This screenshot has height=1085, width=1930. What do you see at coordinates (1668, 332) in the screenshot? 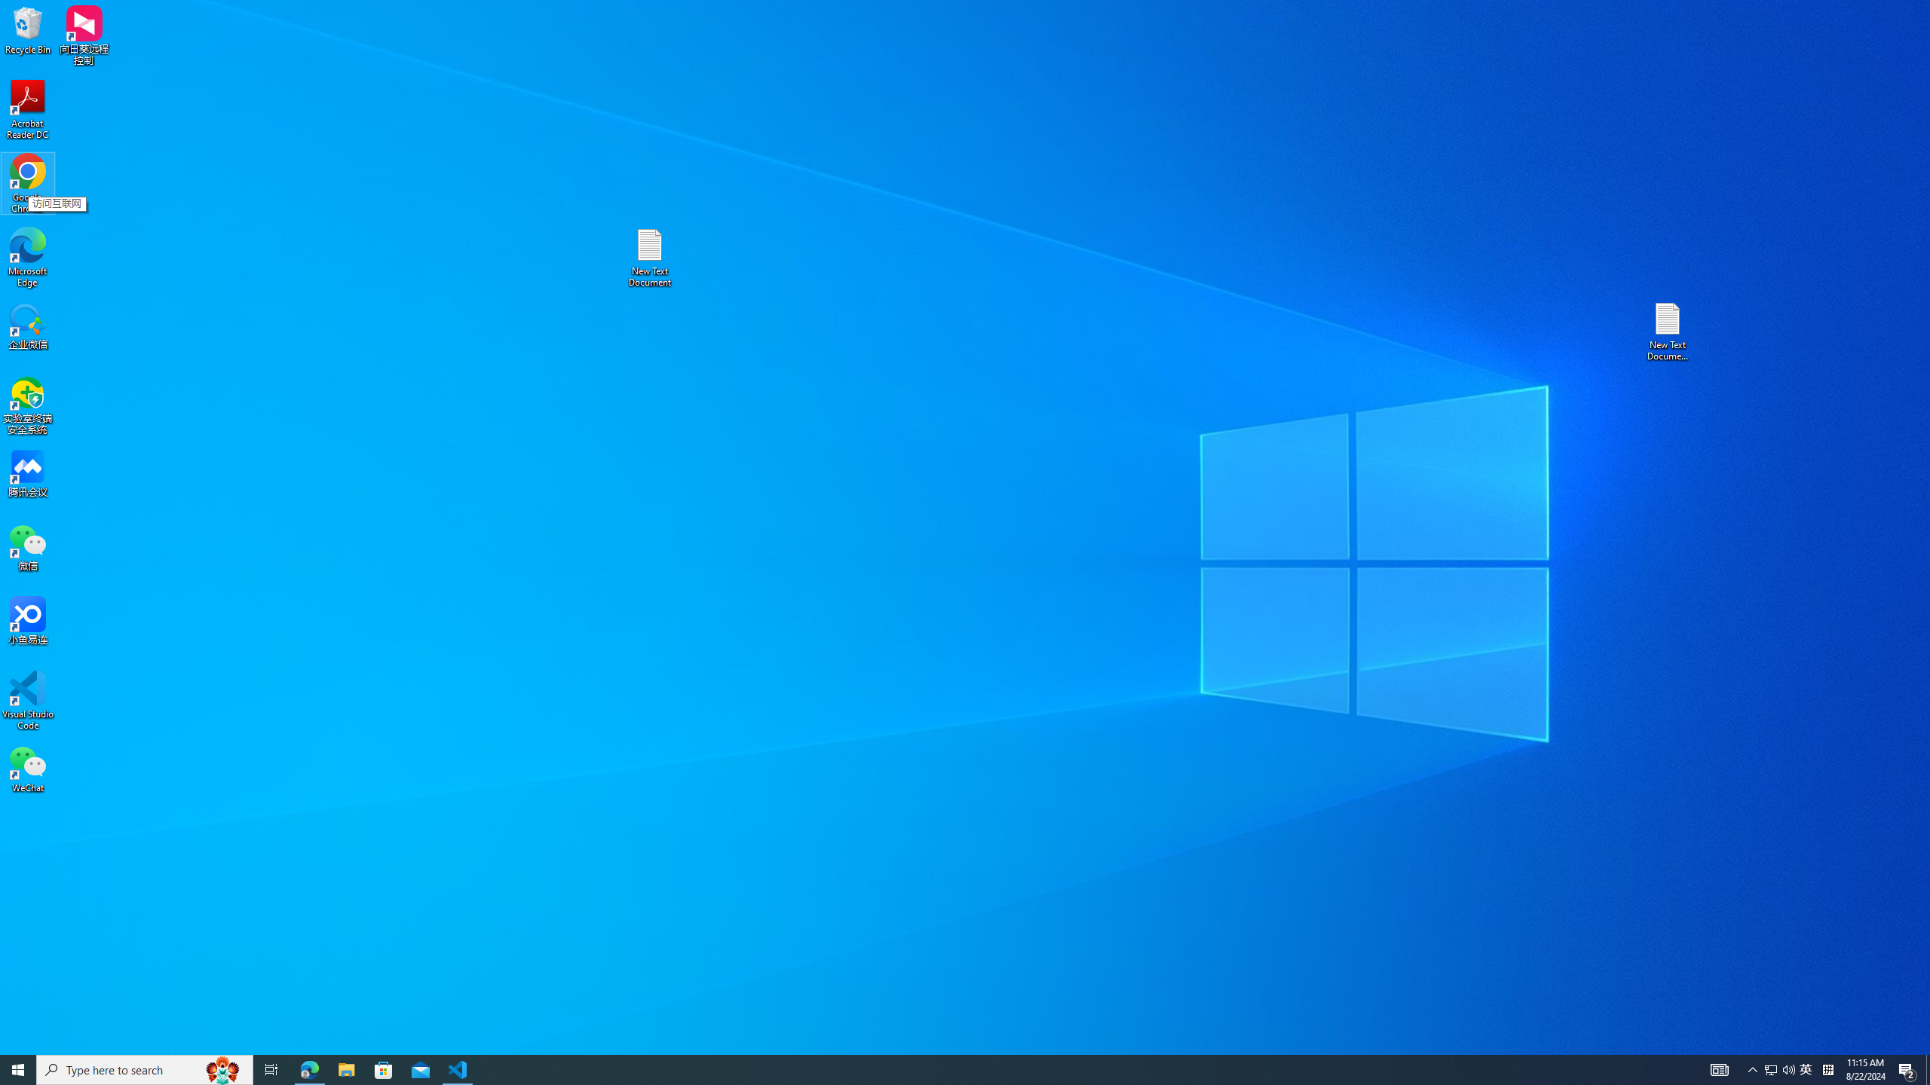
I see `New Text Document (2)` at bounding box center [1668, 332].